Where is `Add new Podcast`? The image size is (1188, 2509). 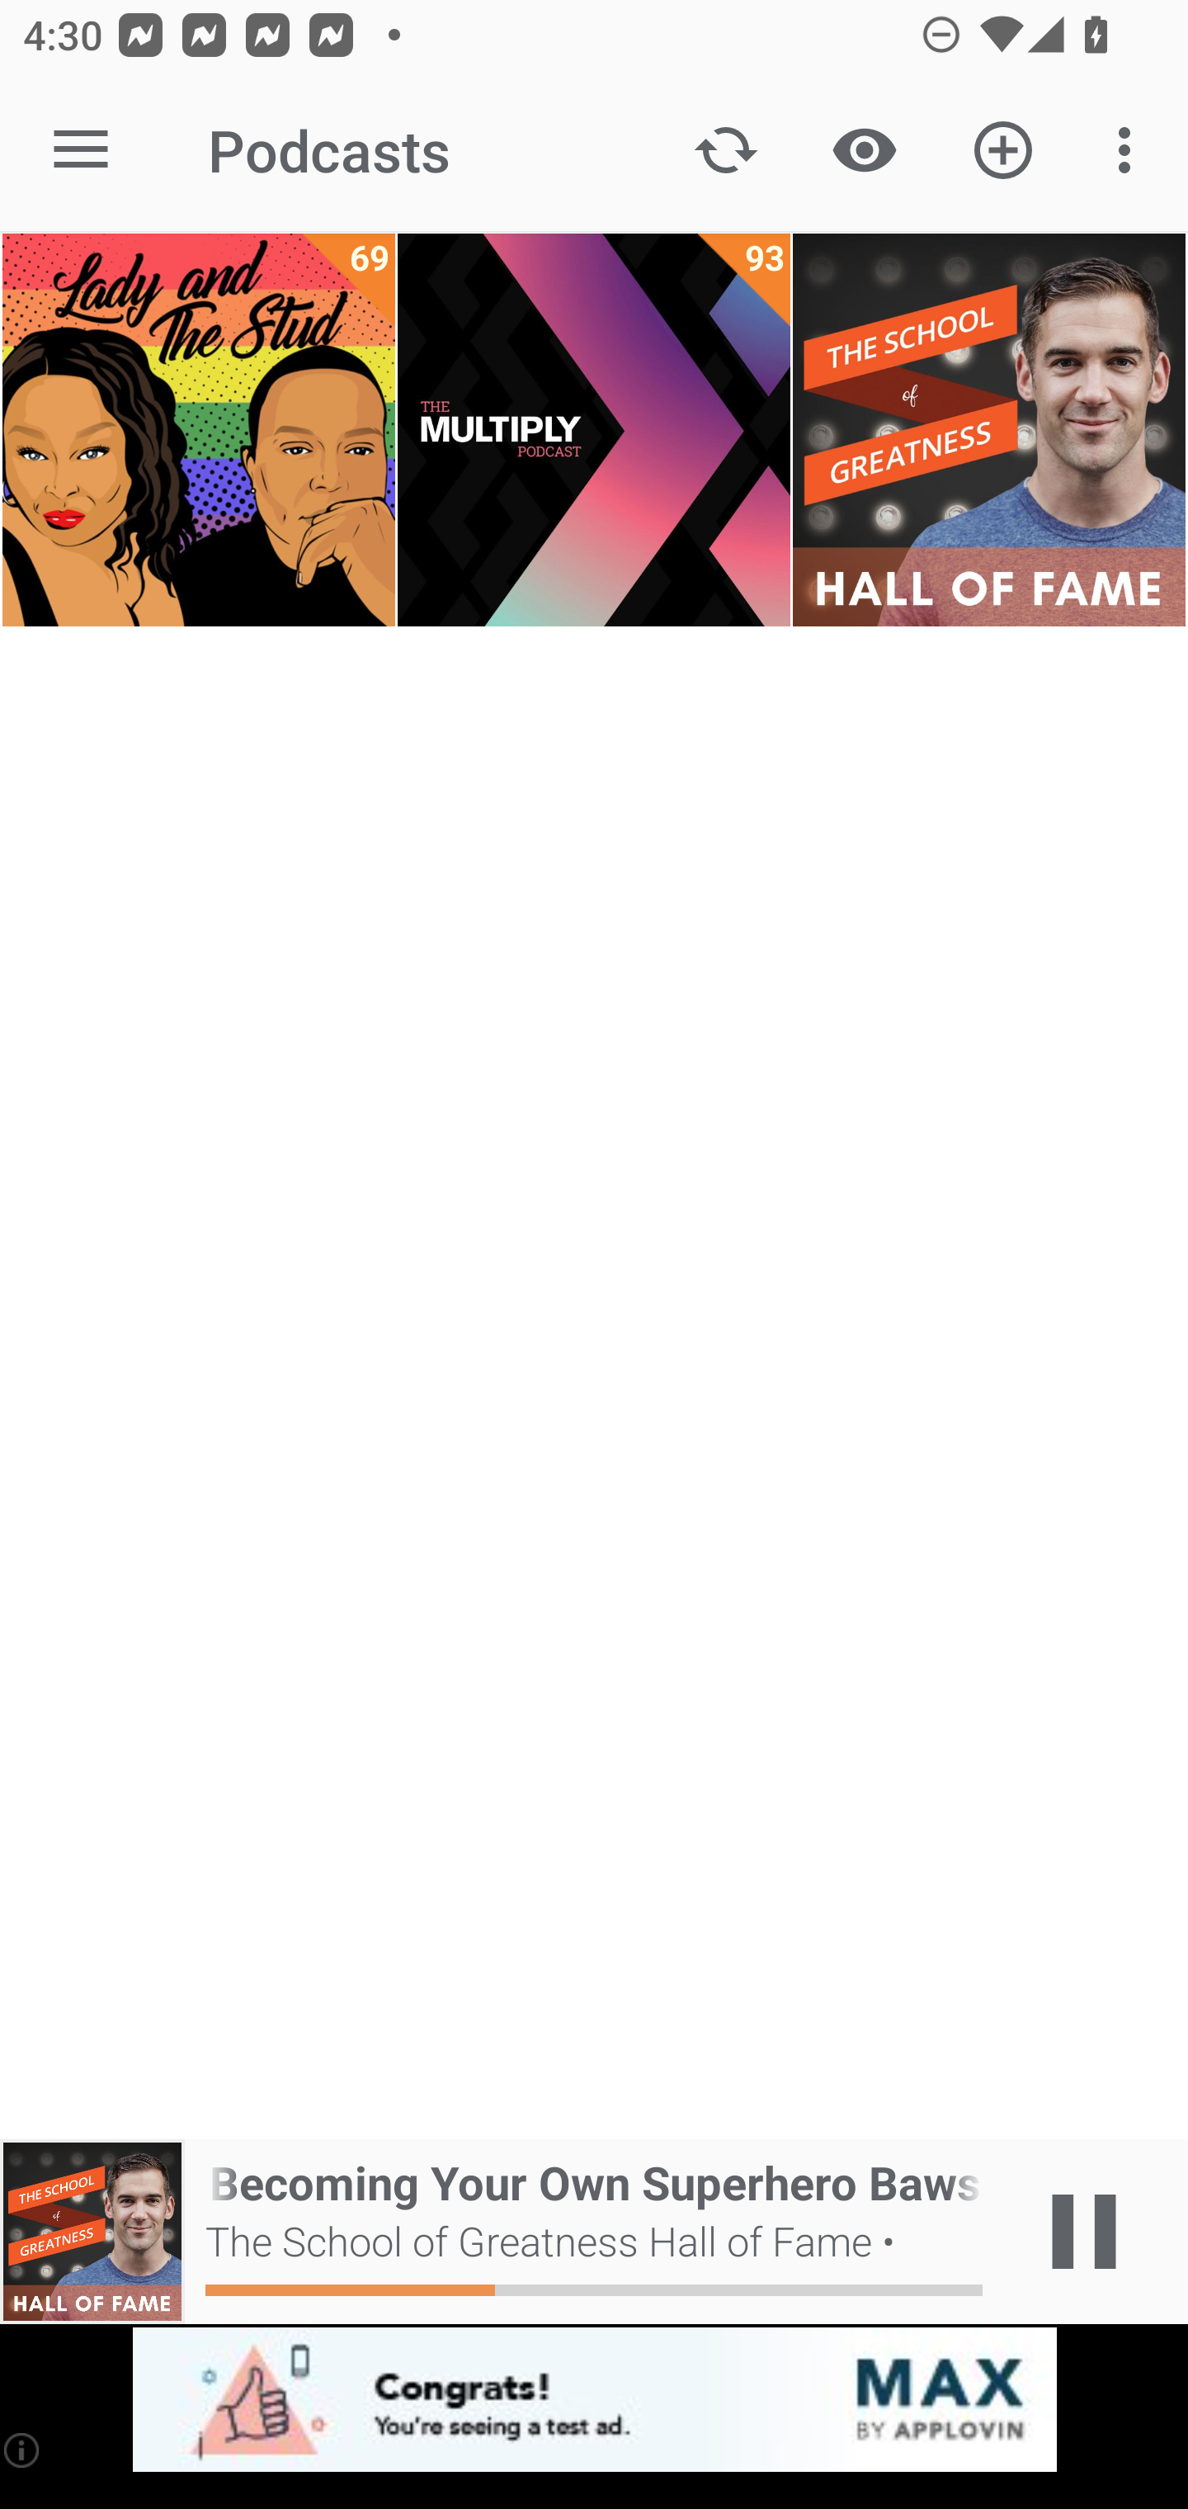 Add new Podcast is located at coordinates (1003, 150).